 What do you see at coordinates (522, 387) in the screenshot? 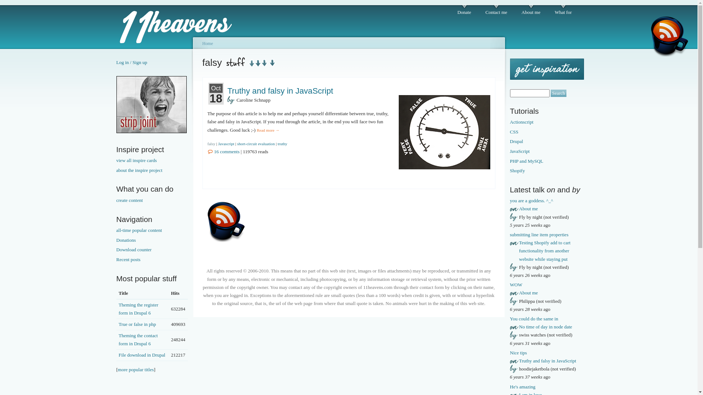
I see `He's amazing` at bounding box center [522, 387].